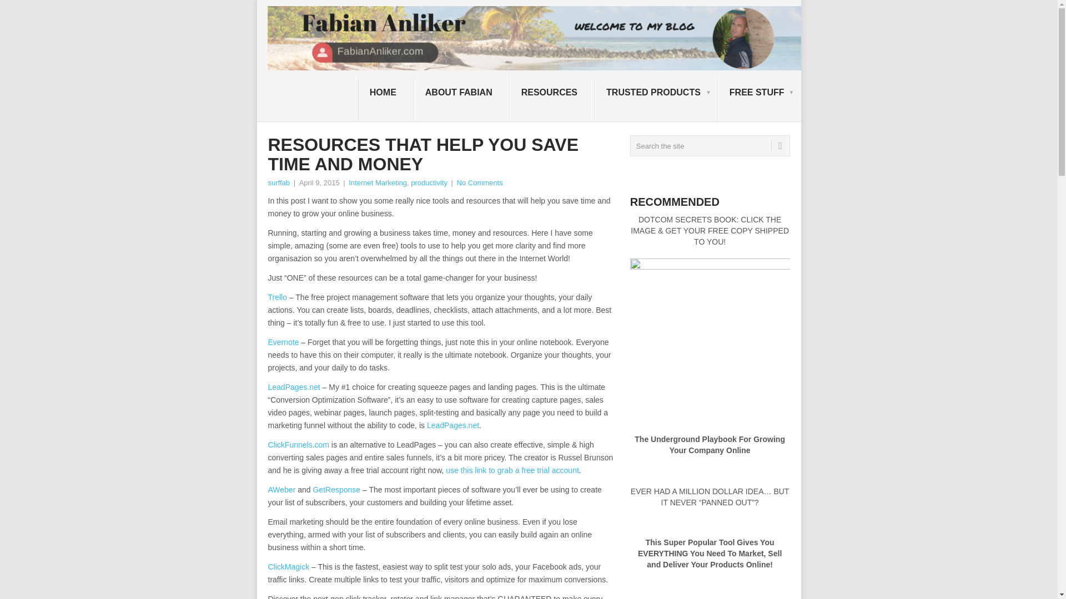 This screenshot has width=1066, height=599. I want to click on use this link to grab a free trial account, so click(512, 470).